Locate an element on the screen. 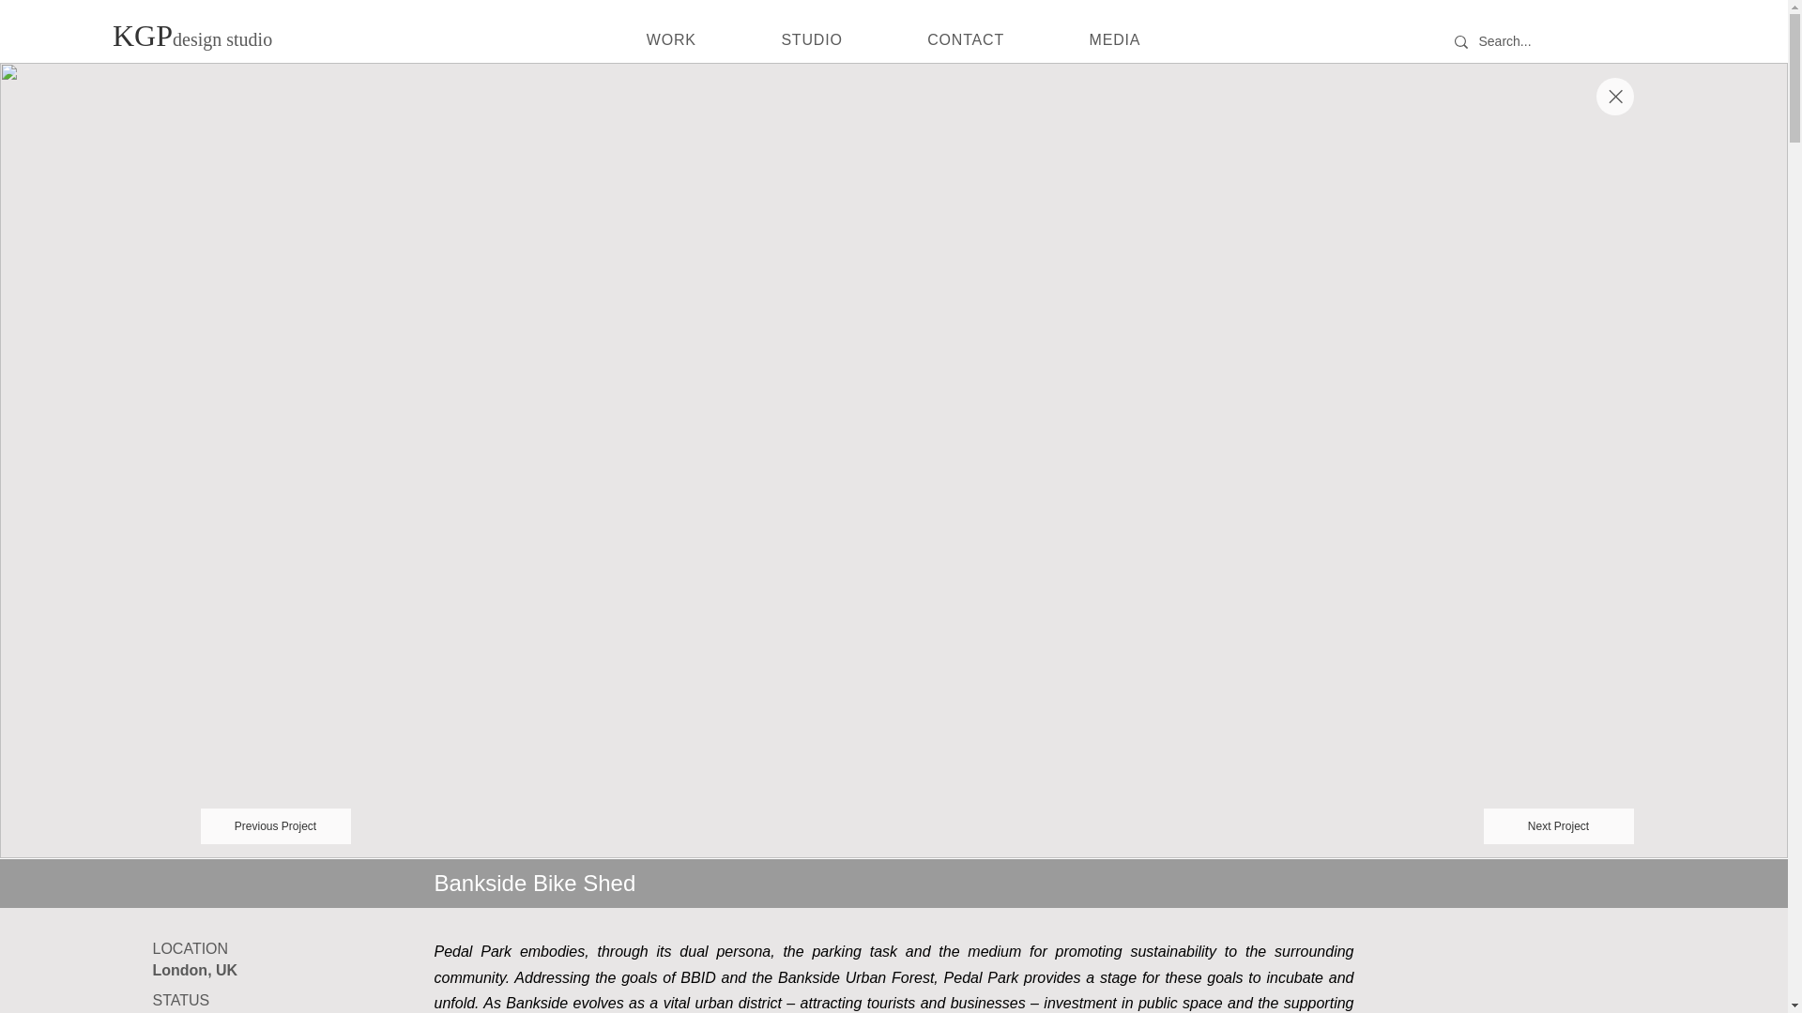 This screenshot has width=1802, height=1013. Previous Project is located at coordinates (276, 825).